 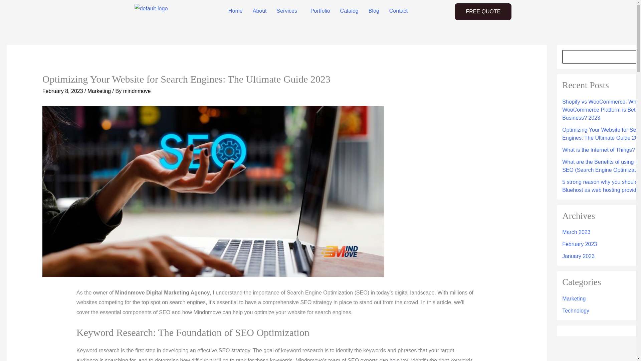 I want to click on About, so click(x=260, y=11).